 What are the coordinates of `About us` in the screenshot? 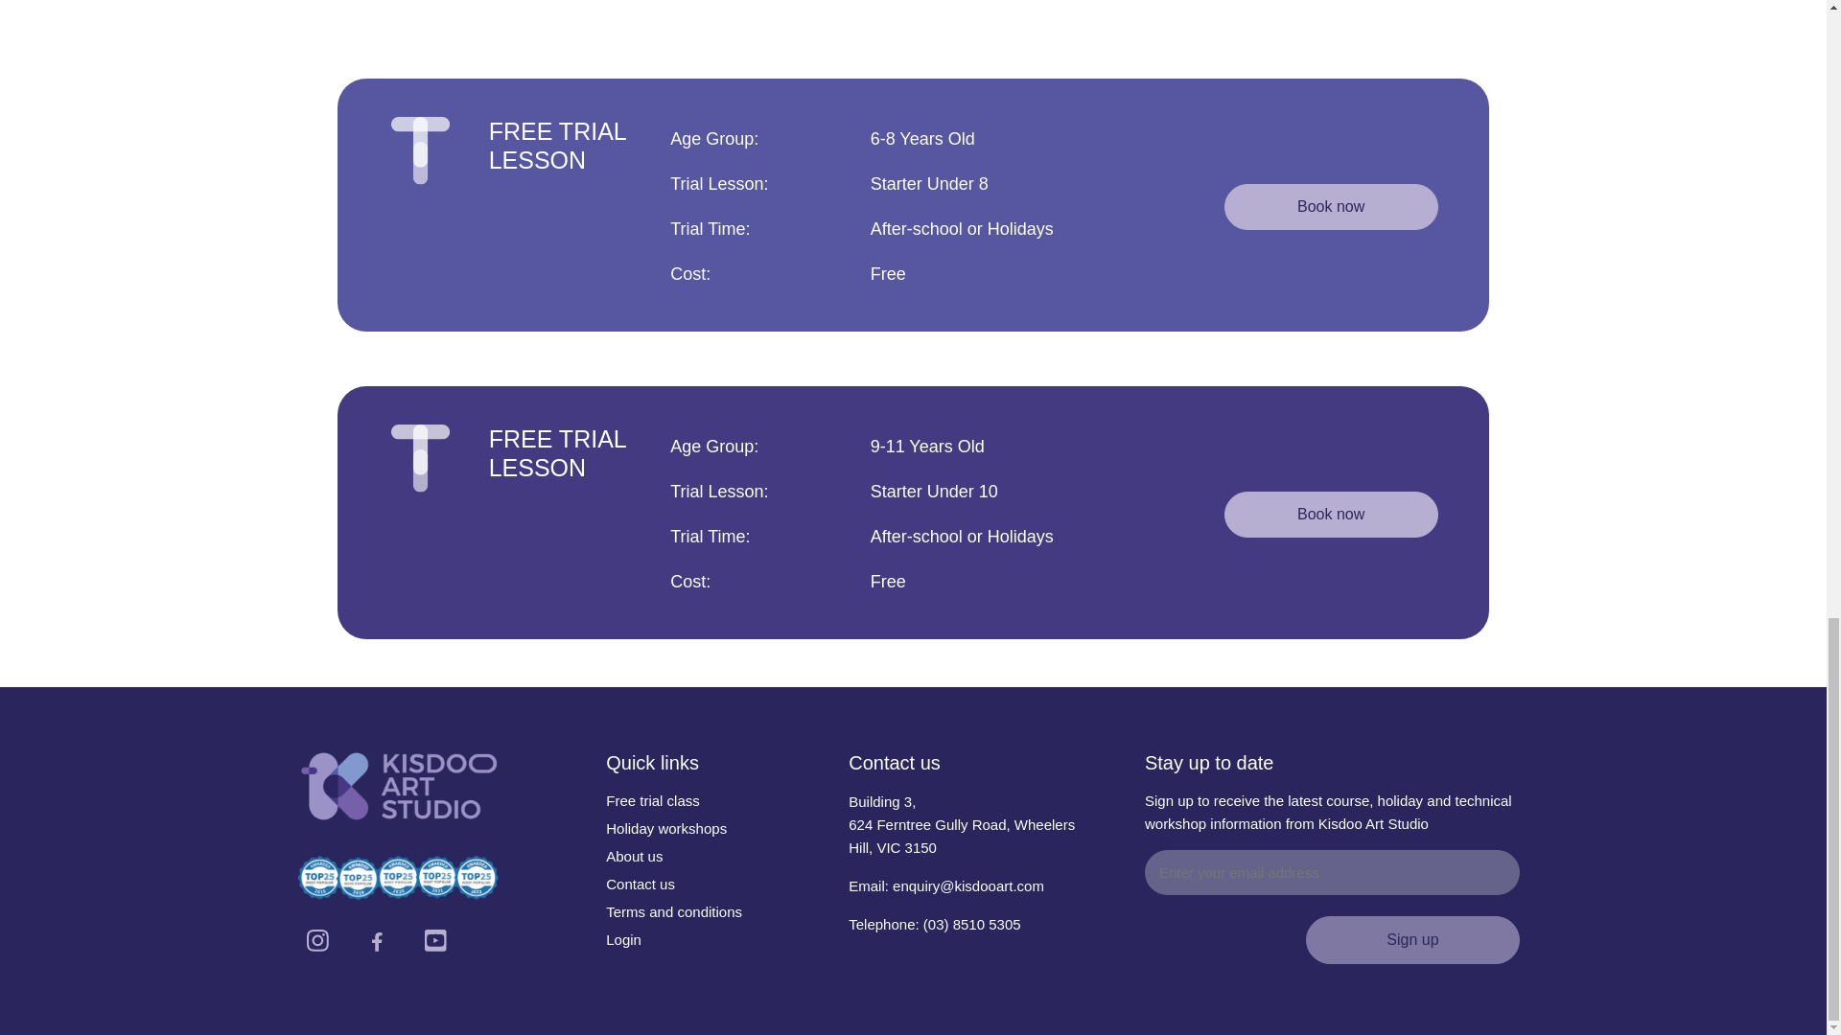 It's located at (634, 855).